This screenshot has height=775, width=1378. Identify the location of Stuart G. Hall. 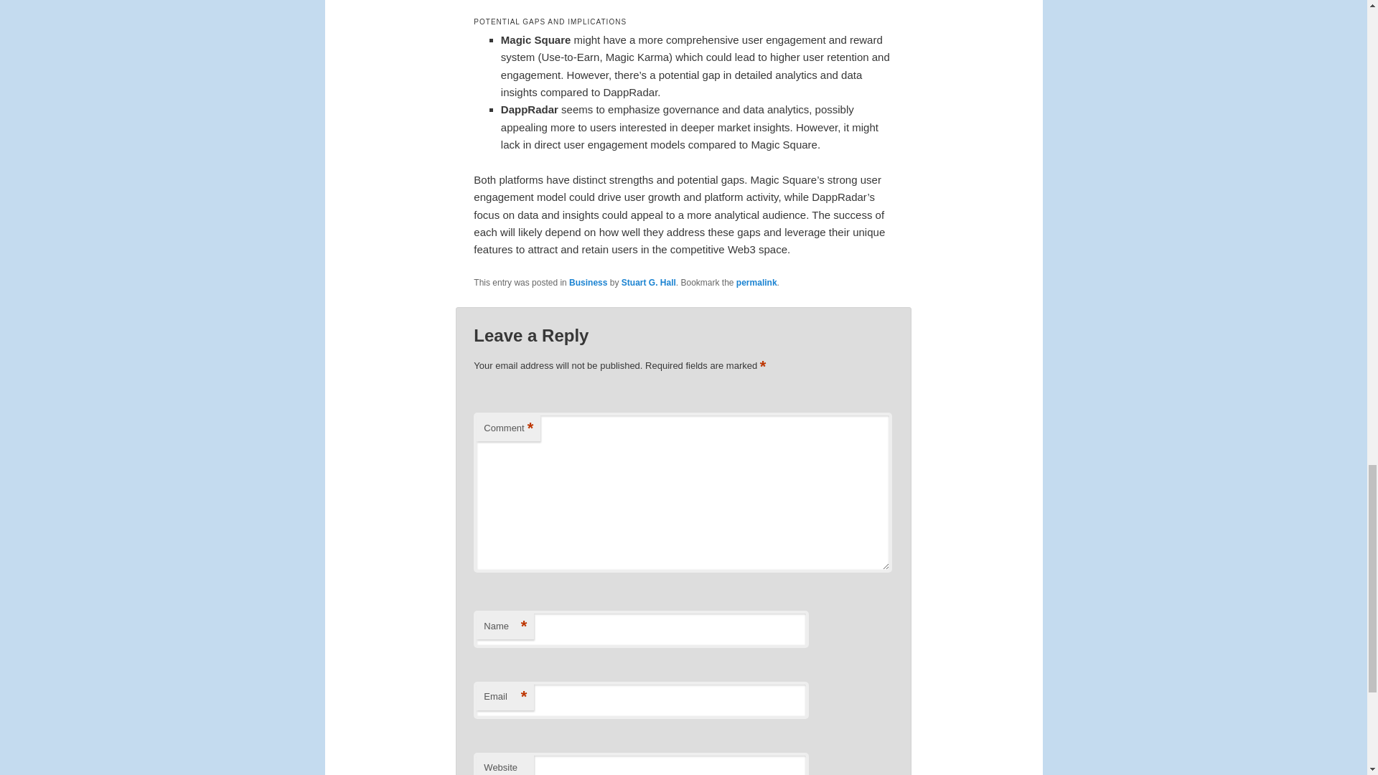
(649, 282).